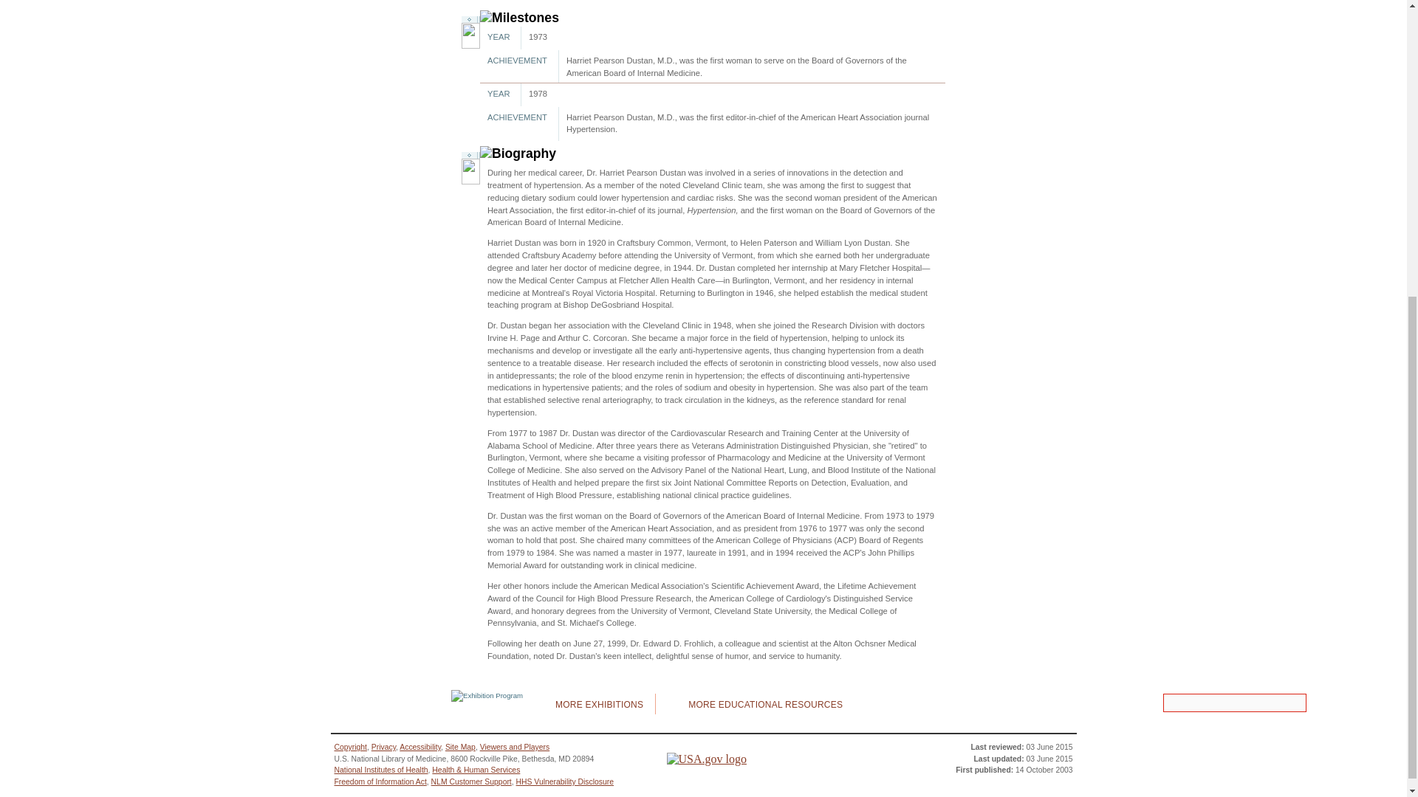 The image size is (1418, 797). Describe the element at coordinates (380, 769) in the screenshot. I see `National Institutes of Health` at that location.